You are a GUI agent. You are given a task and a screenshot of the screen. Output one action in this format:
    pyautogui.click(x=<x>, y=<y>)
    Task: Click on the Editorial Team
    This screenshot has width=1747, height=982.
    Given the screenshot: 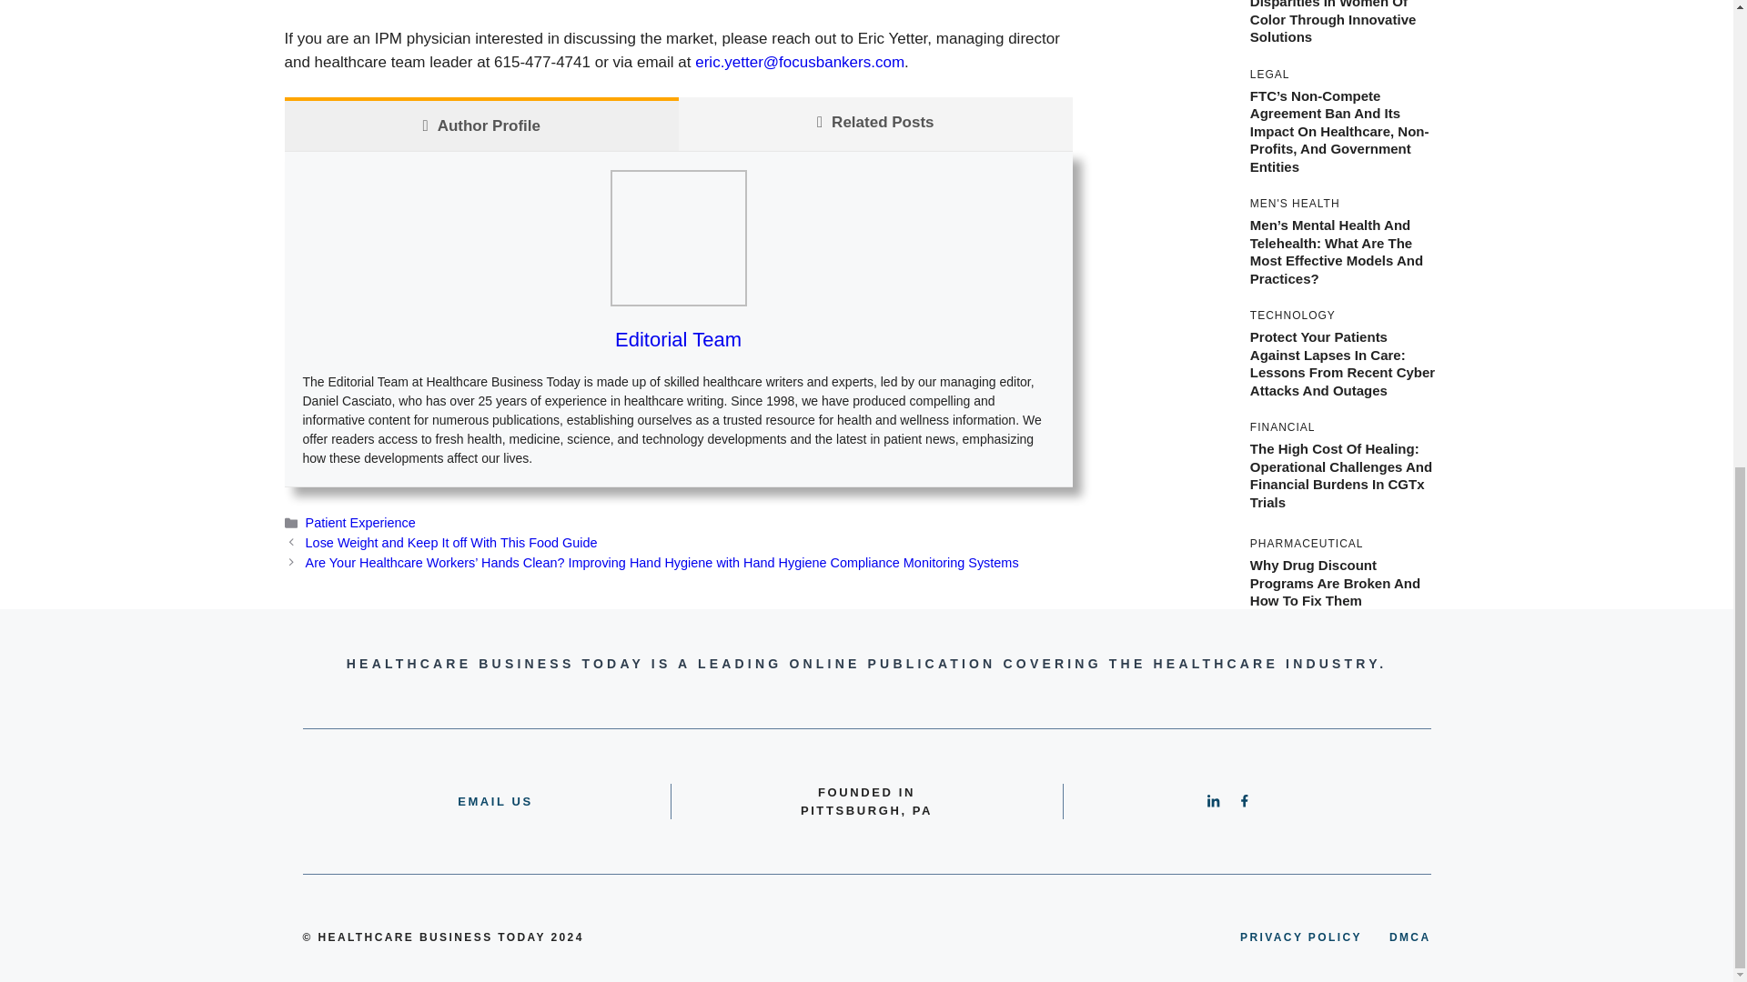 What is the action you would take?
    pyautogui.click(x=677, y=338)
    